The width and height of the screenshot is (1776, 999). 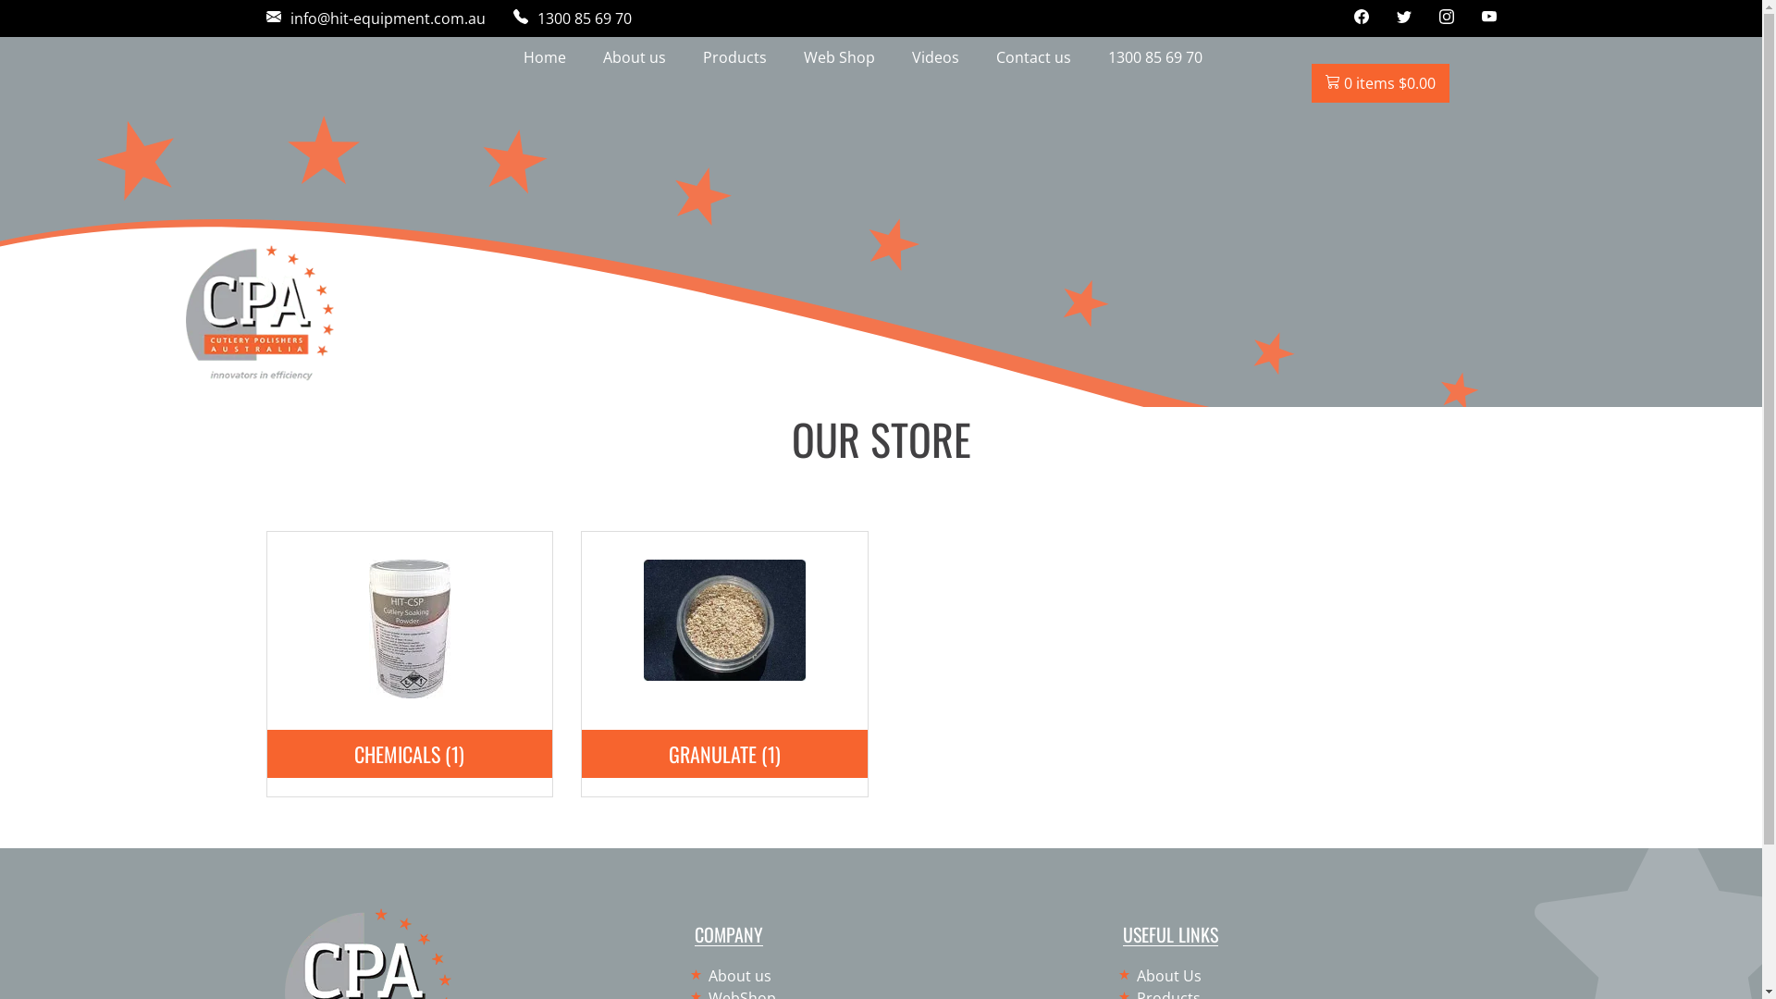 What do you see at coordinates (572, 18) in the screenshot?
I see `1300 85 69 70` at bounding box center [572, 18].